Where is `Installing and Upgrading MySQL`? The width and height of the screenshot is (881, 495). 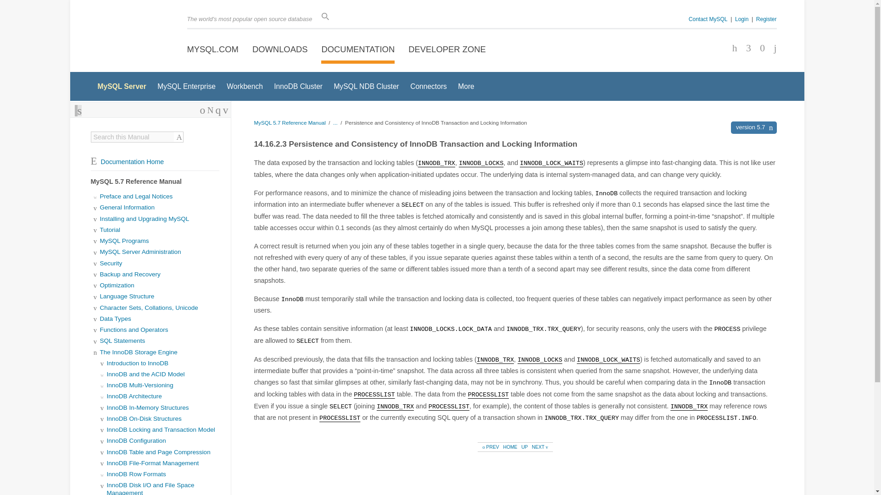
Installing and Upgrading MySQL is located at coordinates (145, 218).